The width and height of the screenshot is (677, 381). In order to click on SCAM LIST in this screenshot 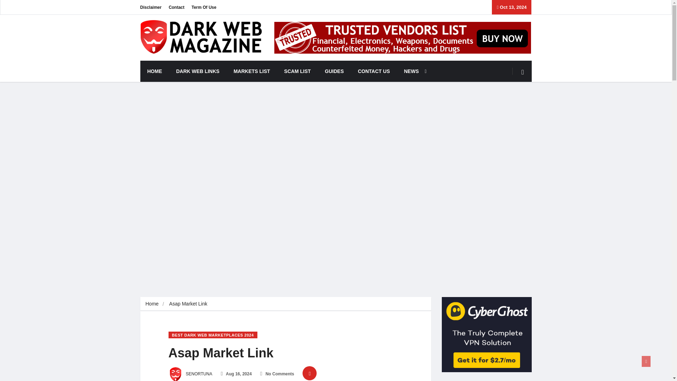, I will do `click(297, 71)`.